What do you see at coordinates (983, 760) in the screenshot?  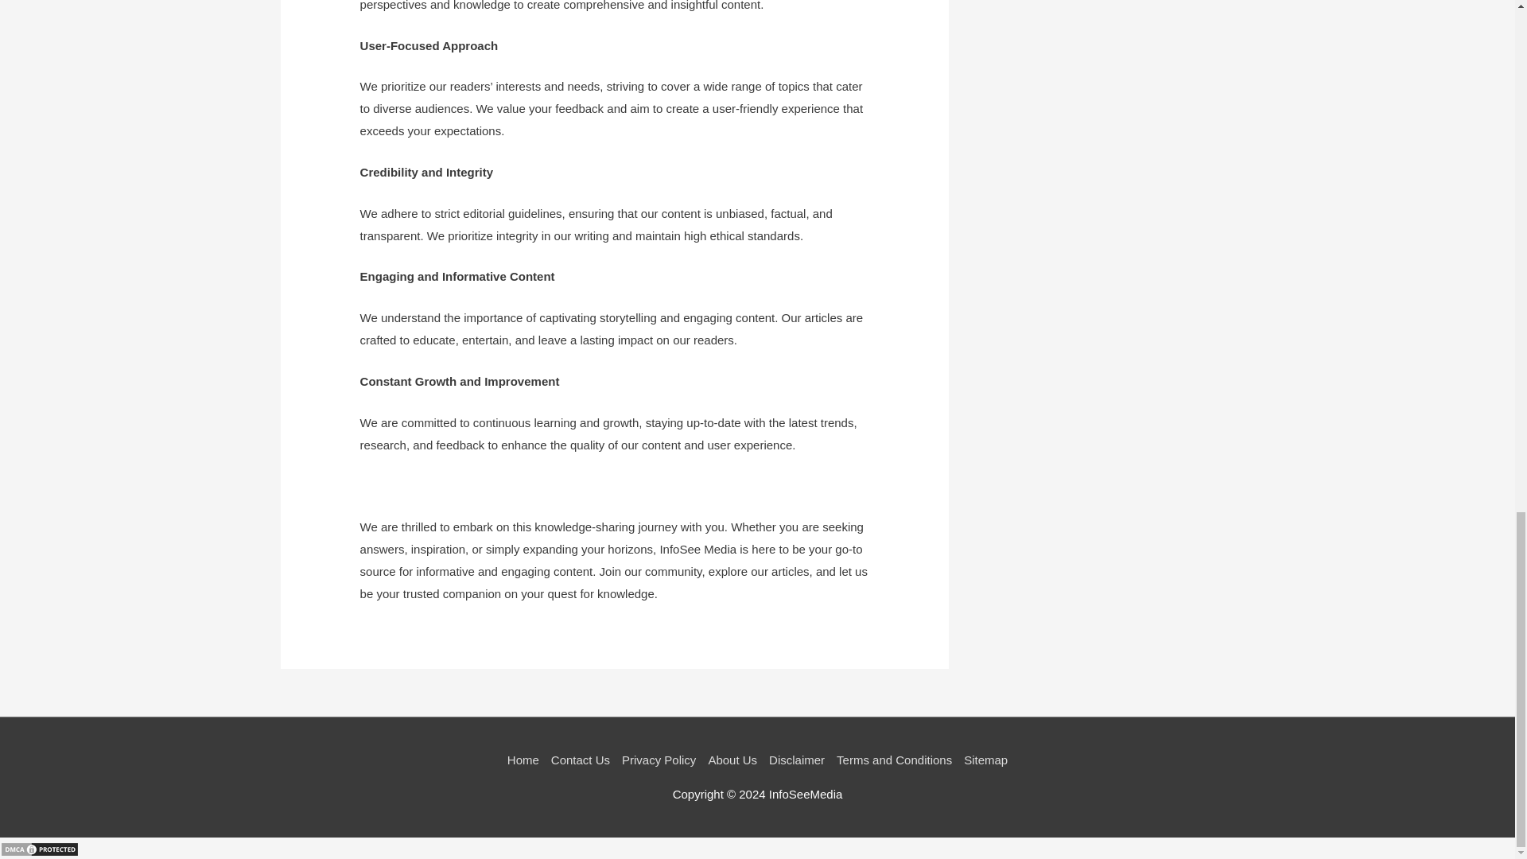 I see `Sitemap` at bounding box center [983, 760].